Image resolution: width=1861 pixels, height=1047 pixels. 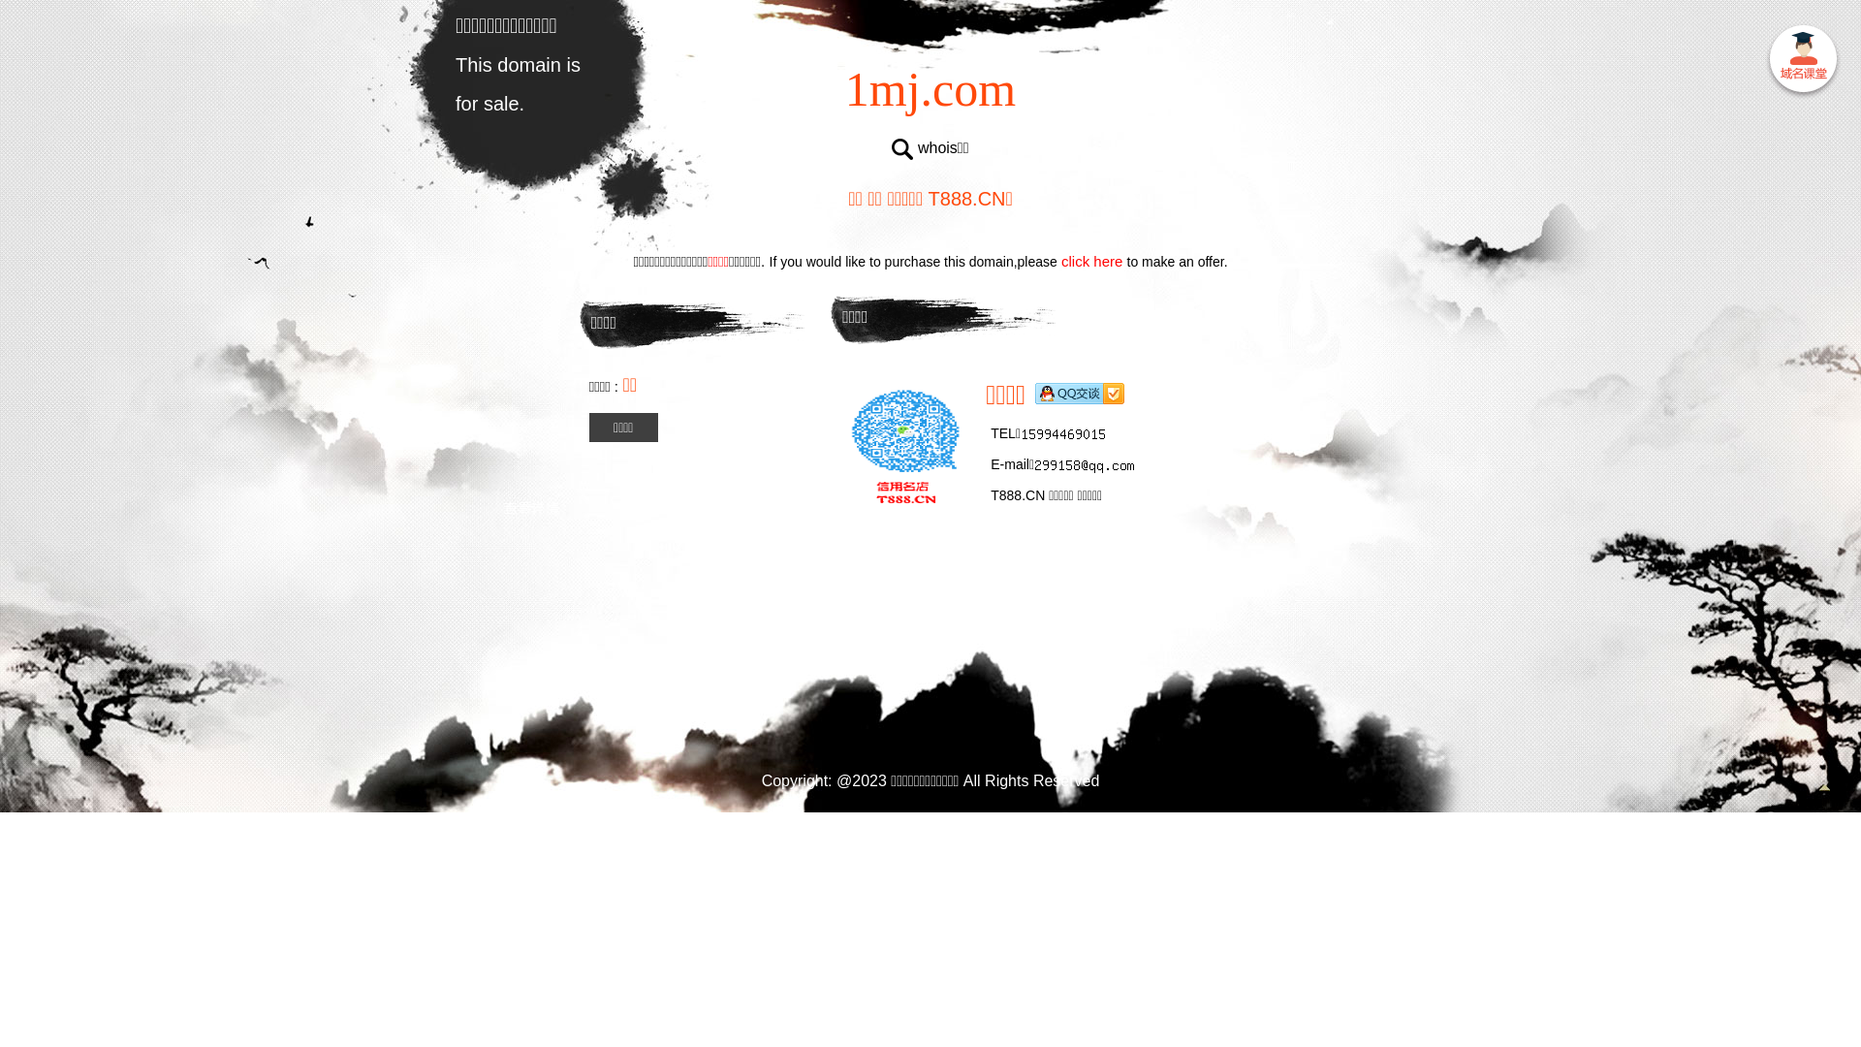 What do you see at coordinates (1803, 62) in the screenshot?
I see ` ` at bounding box center [1803, 62].